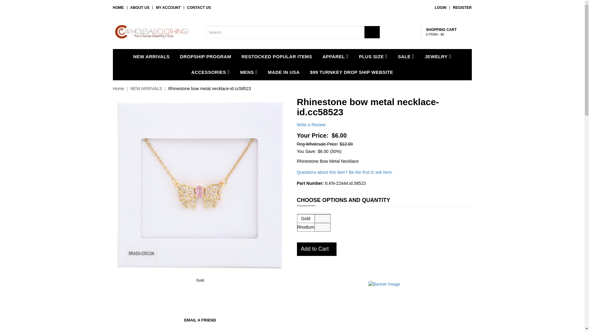 The height and width of the screenshot is (331, 589). Describe the element at coordinates (199, 8) in the screenshot. I see `CONTACT US` at that location.